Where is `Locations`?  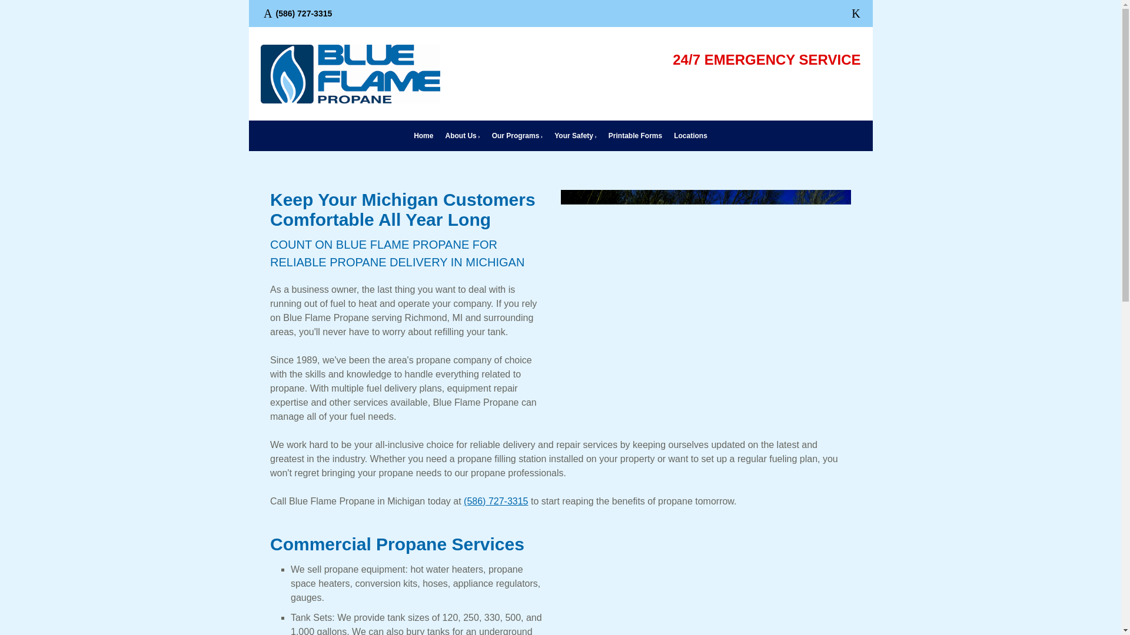
Locations is located at coordinates (690, 135).